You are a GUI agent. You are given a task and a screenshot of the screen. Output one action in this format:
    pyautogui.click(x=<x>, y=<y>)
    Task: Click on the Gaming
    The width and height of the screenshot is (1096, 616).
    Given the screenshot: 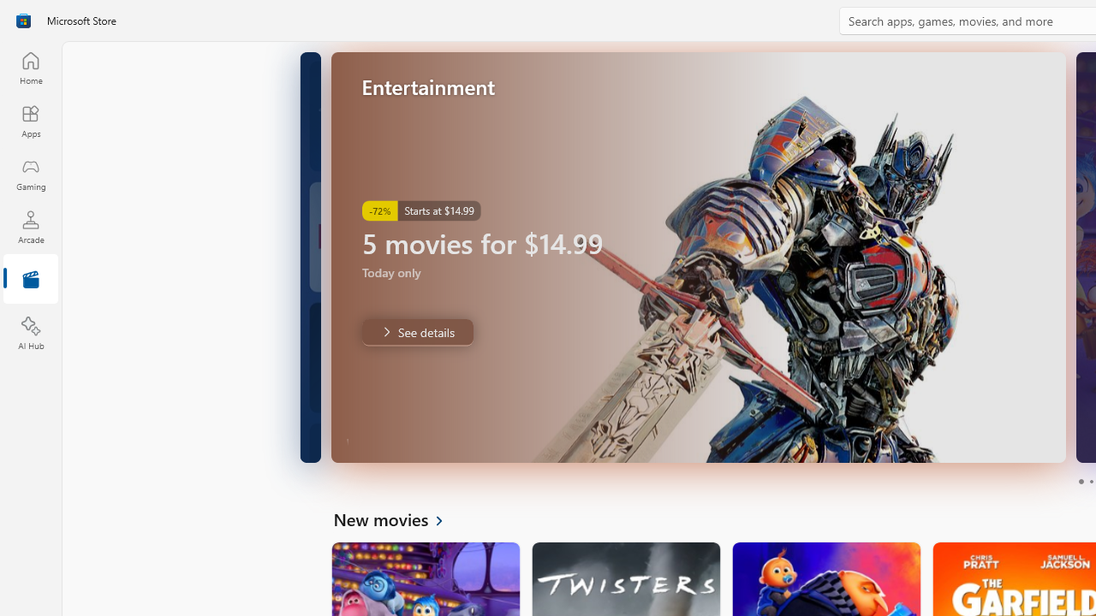 What is the action you would take?
    pyautogui.click(x=31, y=174)
    